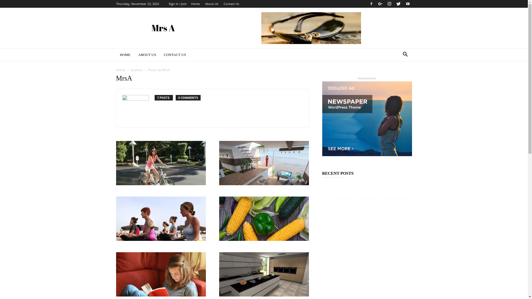 This screenshot has width=532, height=299. I want to click on Twitter, so click(399, 4).